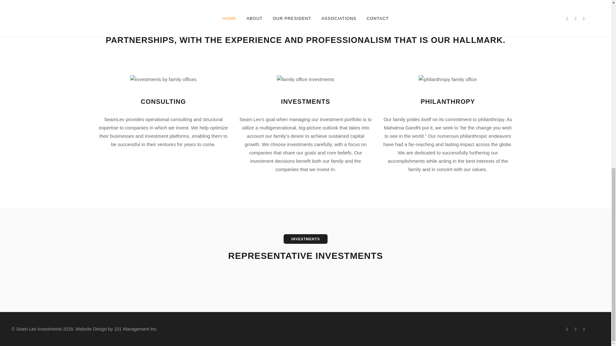  I want to click on investments by family offices, so click(163, 79).